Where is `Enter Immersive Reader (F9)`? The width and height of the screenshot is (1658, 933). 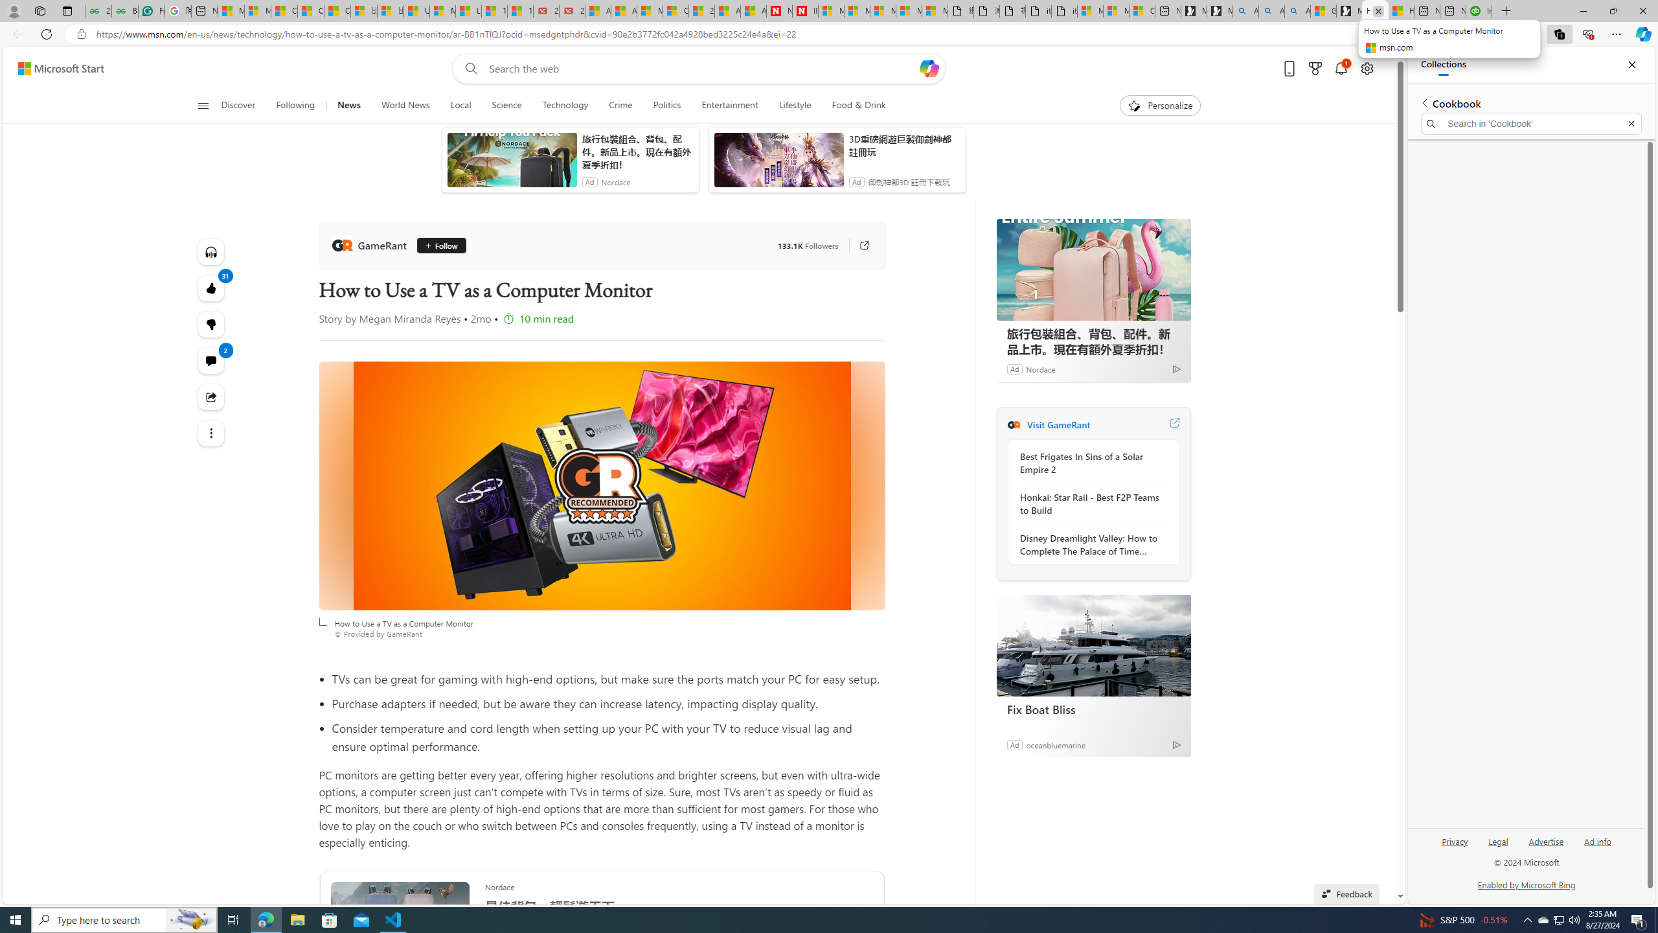
Enter Immersive Reader (F9) is located at coordinates (1470, 34).